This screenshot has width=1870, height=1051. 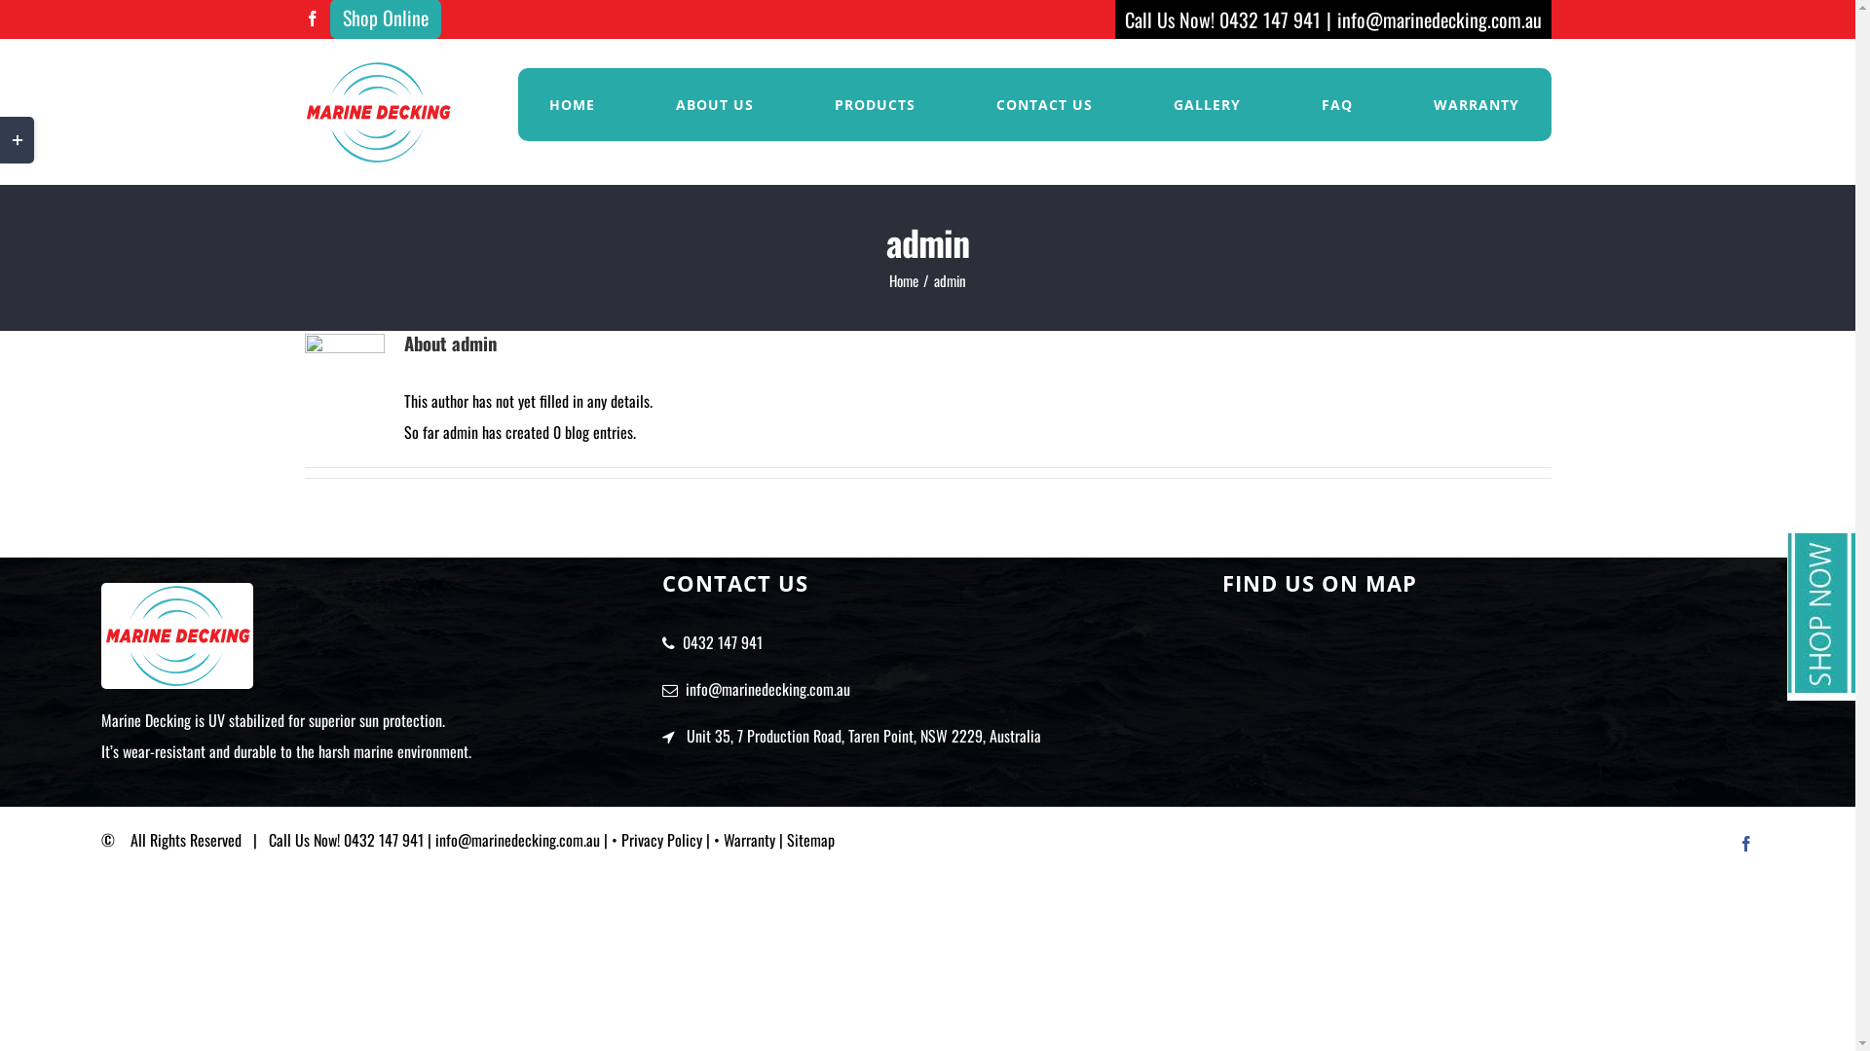 I want to click on info@marinedecking.com.au, so click(x=1439, y=19).